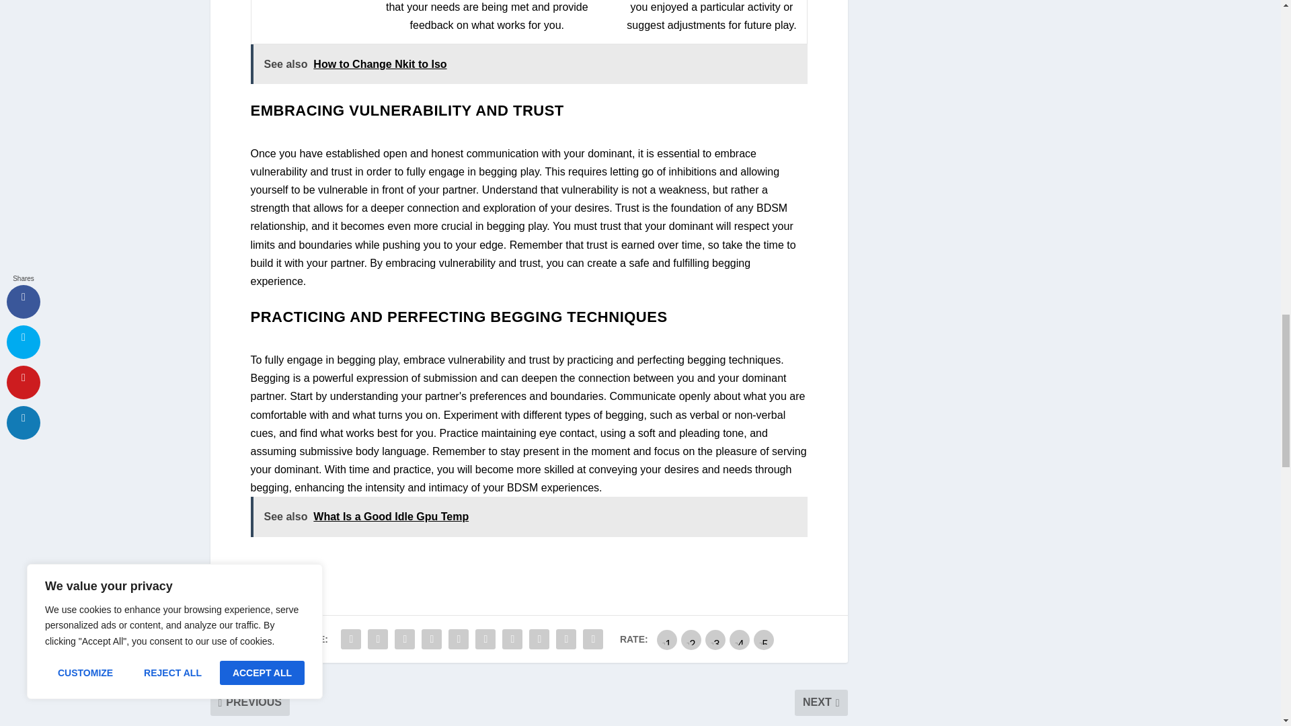  What do you see at coordinates (529, 516) in the screenshot?
I see `See also  What Is a Good Idle Gpu Temp` at bounding box center [529, 516].